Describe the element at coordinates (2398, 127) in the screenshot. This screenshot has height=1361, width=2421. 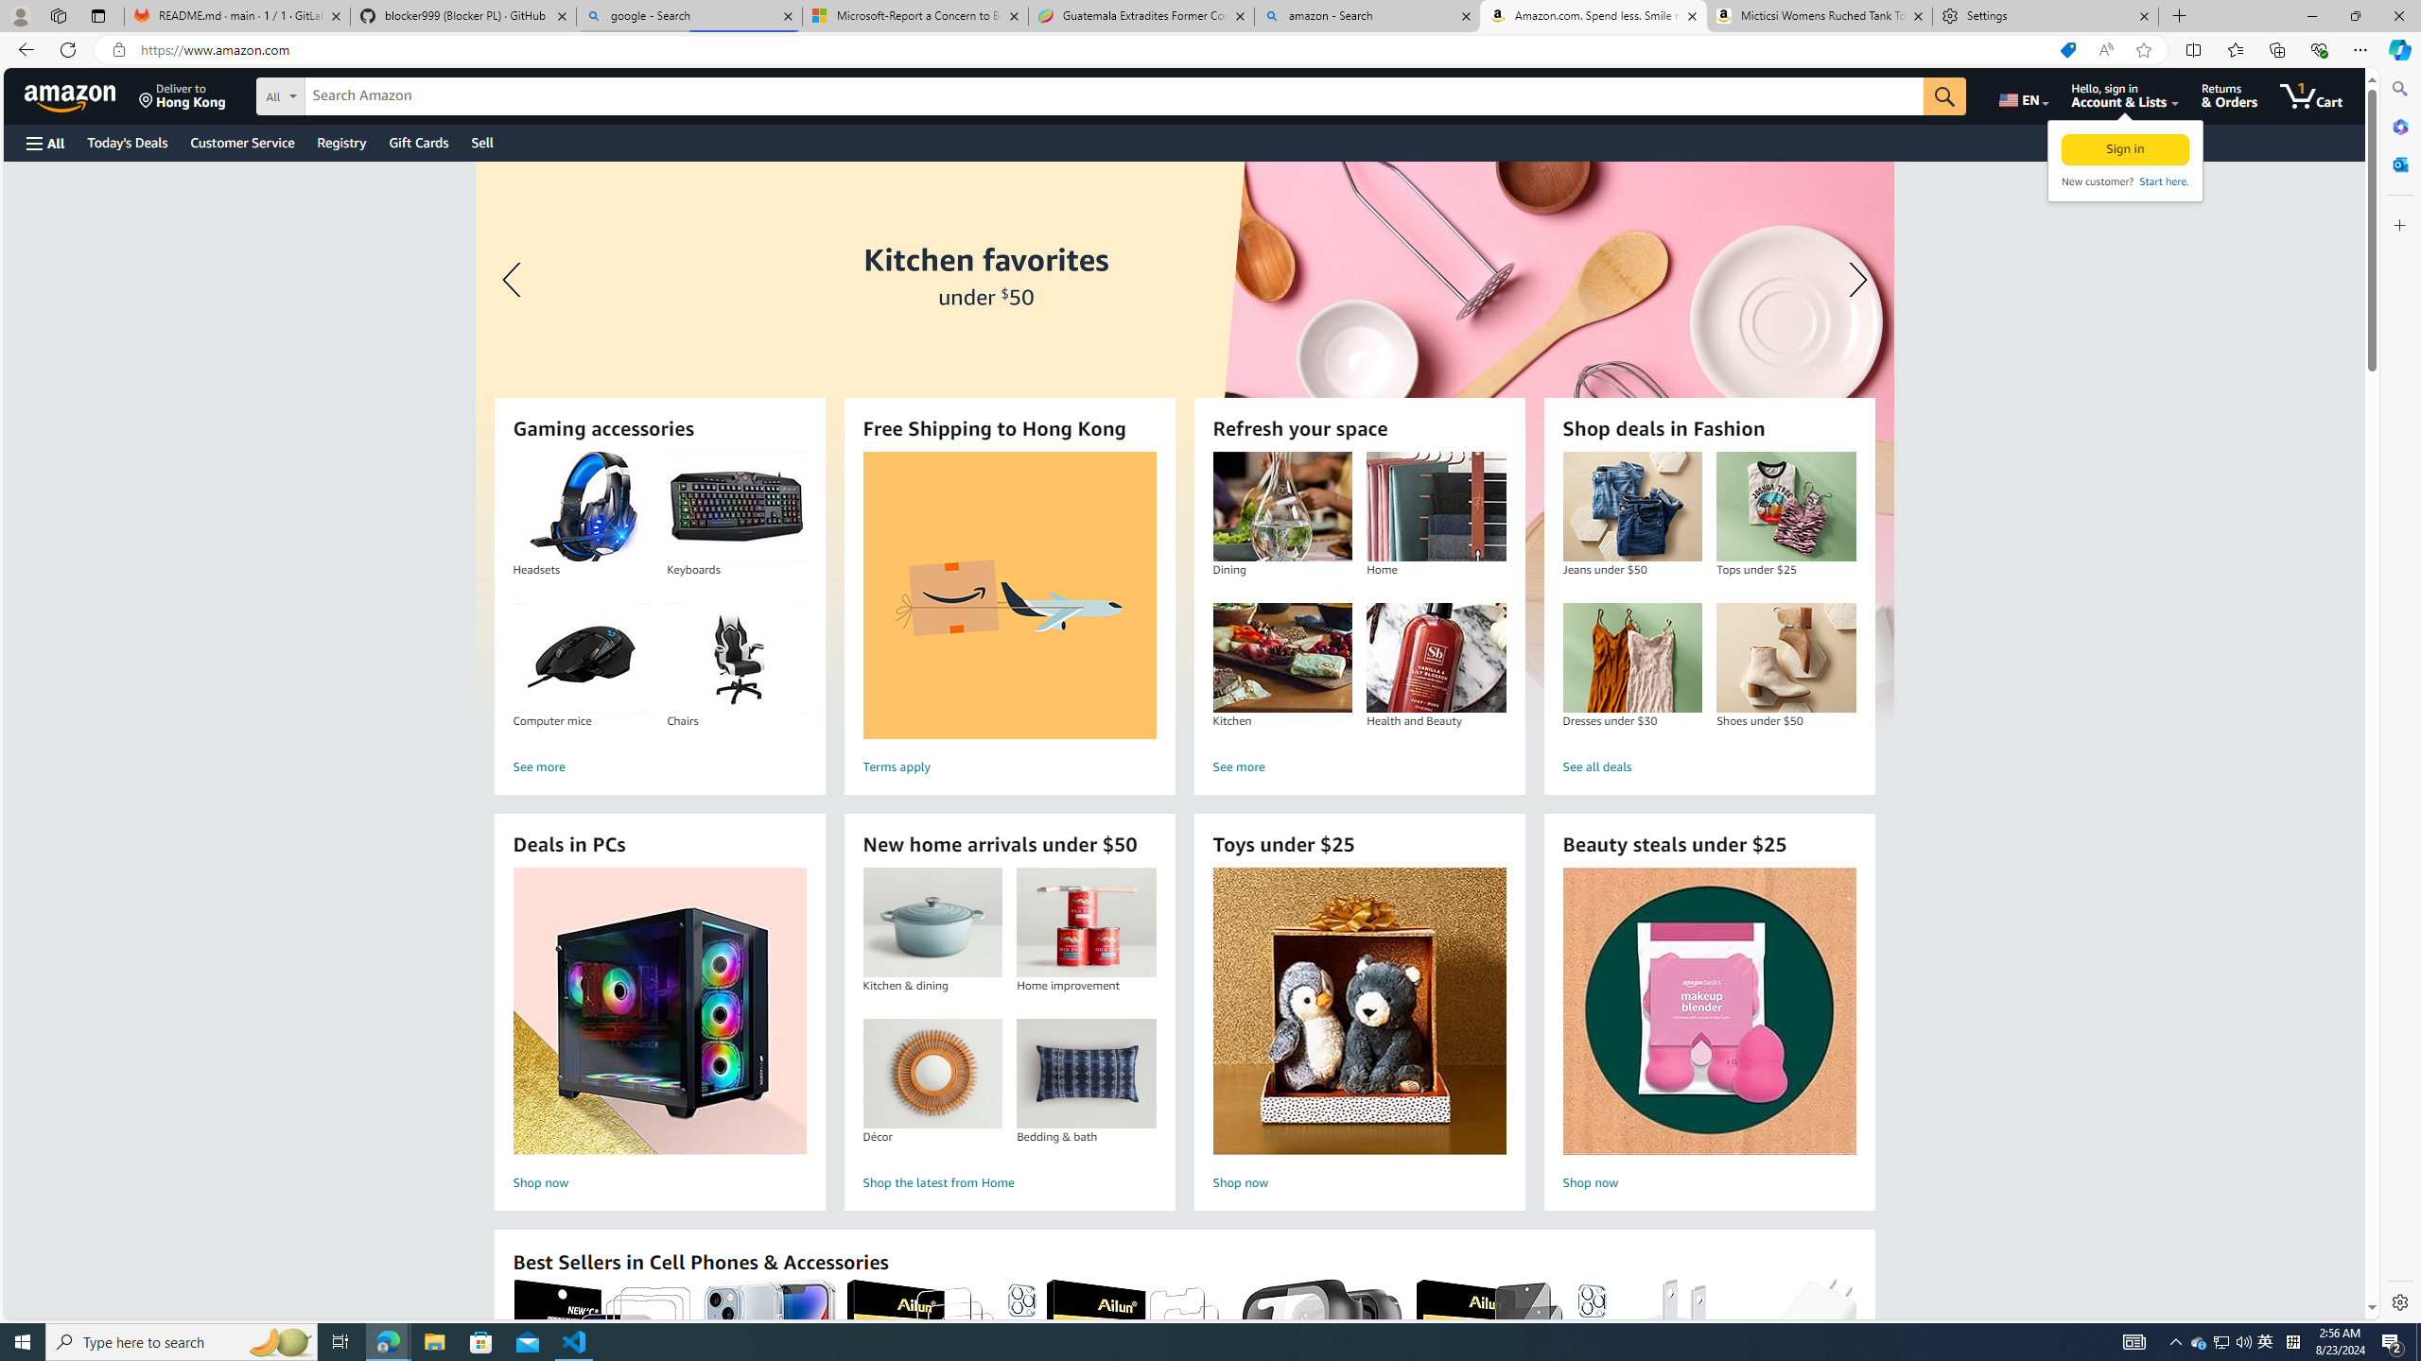
I see `Microsoft 365` at that location.